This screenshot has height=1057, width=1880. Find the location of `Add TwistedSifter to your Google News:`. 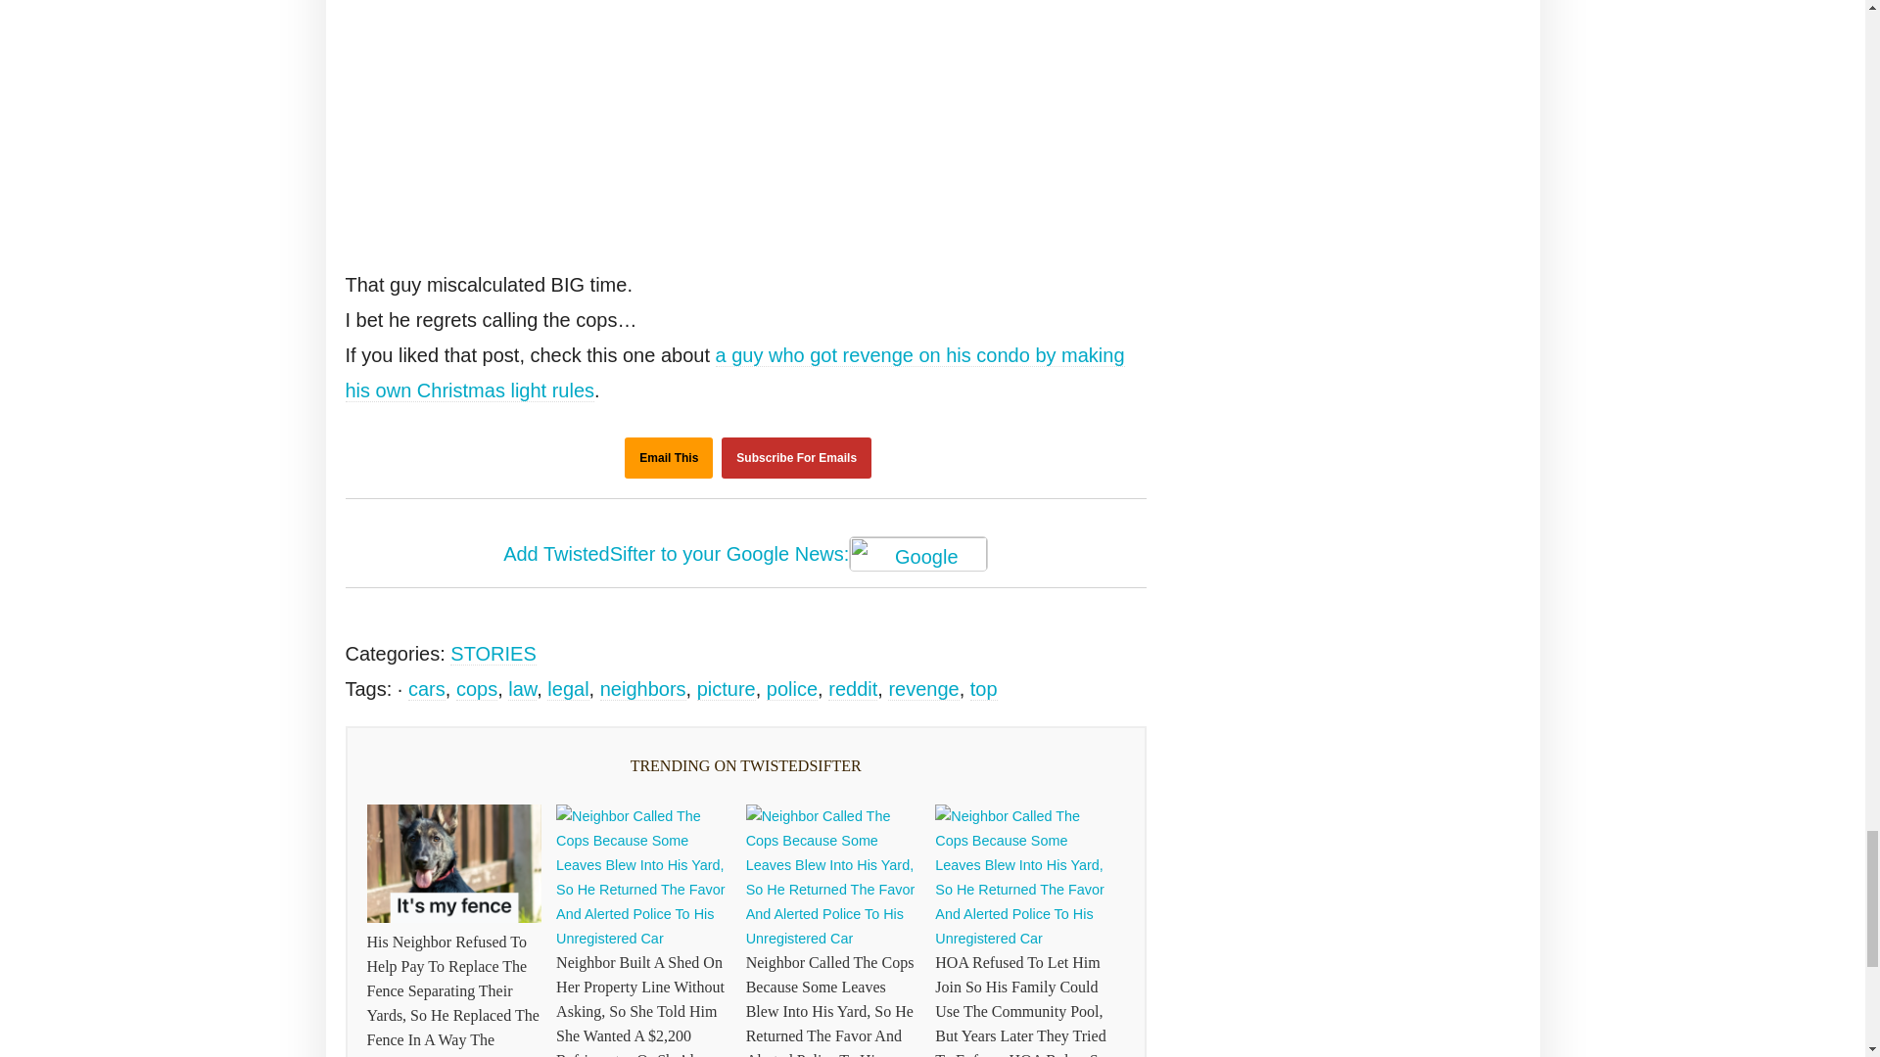

Add TwistedSifter to your Google News: is located at coordinates (746, 556).